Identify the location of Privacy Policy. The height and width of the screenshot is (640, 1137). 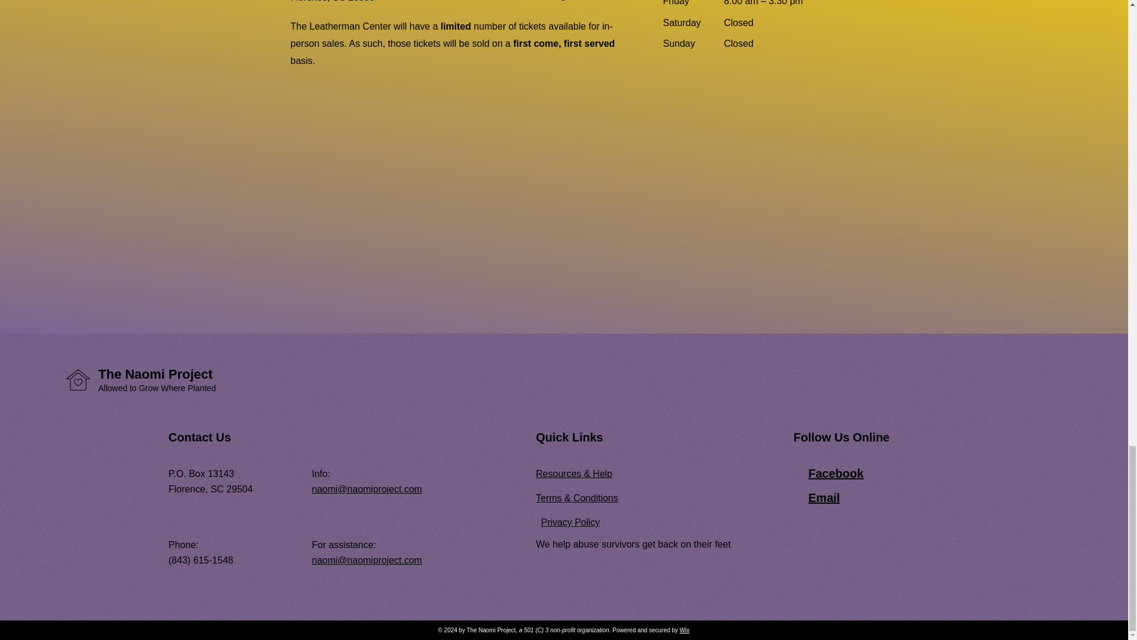
(570, 521).